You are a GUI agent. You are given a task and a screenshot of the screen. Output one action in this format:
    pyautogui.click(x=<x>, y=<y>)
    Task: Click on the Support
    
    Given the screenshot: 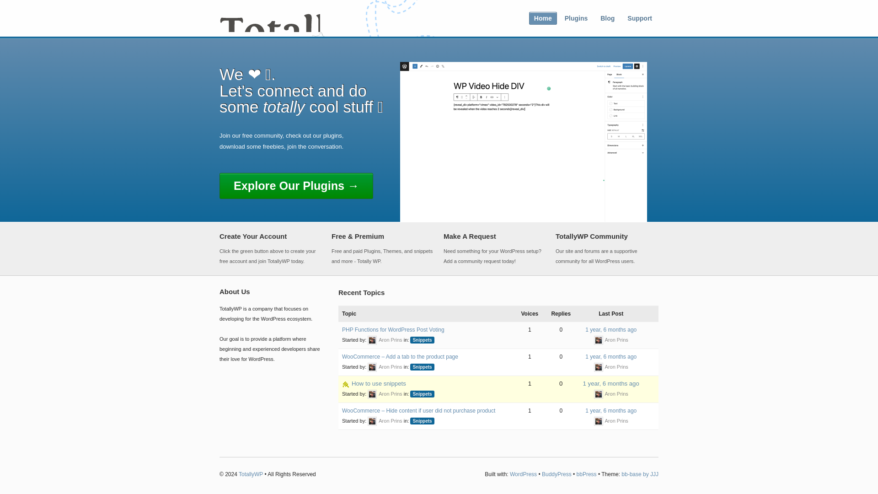 What is the action you would take?
    pyautogui.click(x=639, y=18)
    